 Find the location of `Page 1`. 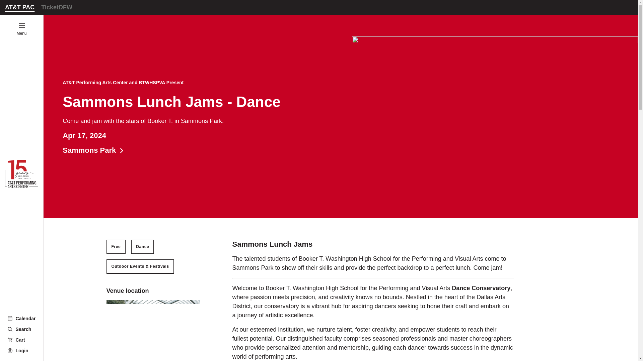

Page 1 is located at coordinates (373, 343).